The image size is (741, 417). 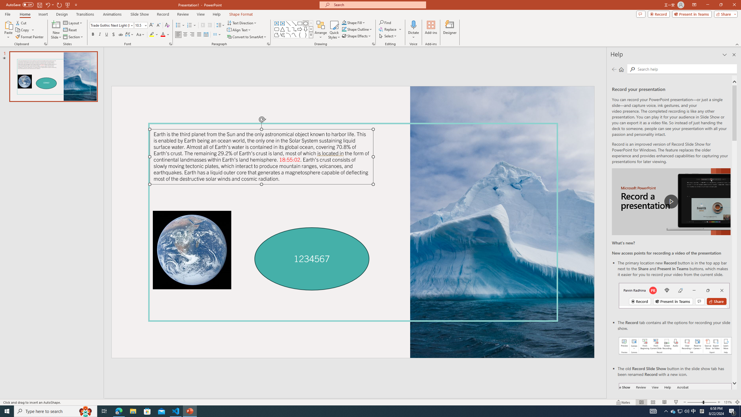 I want to click on Center, so click(x=185, y=35).